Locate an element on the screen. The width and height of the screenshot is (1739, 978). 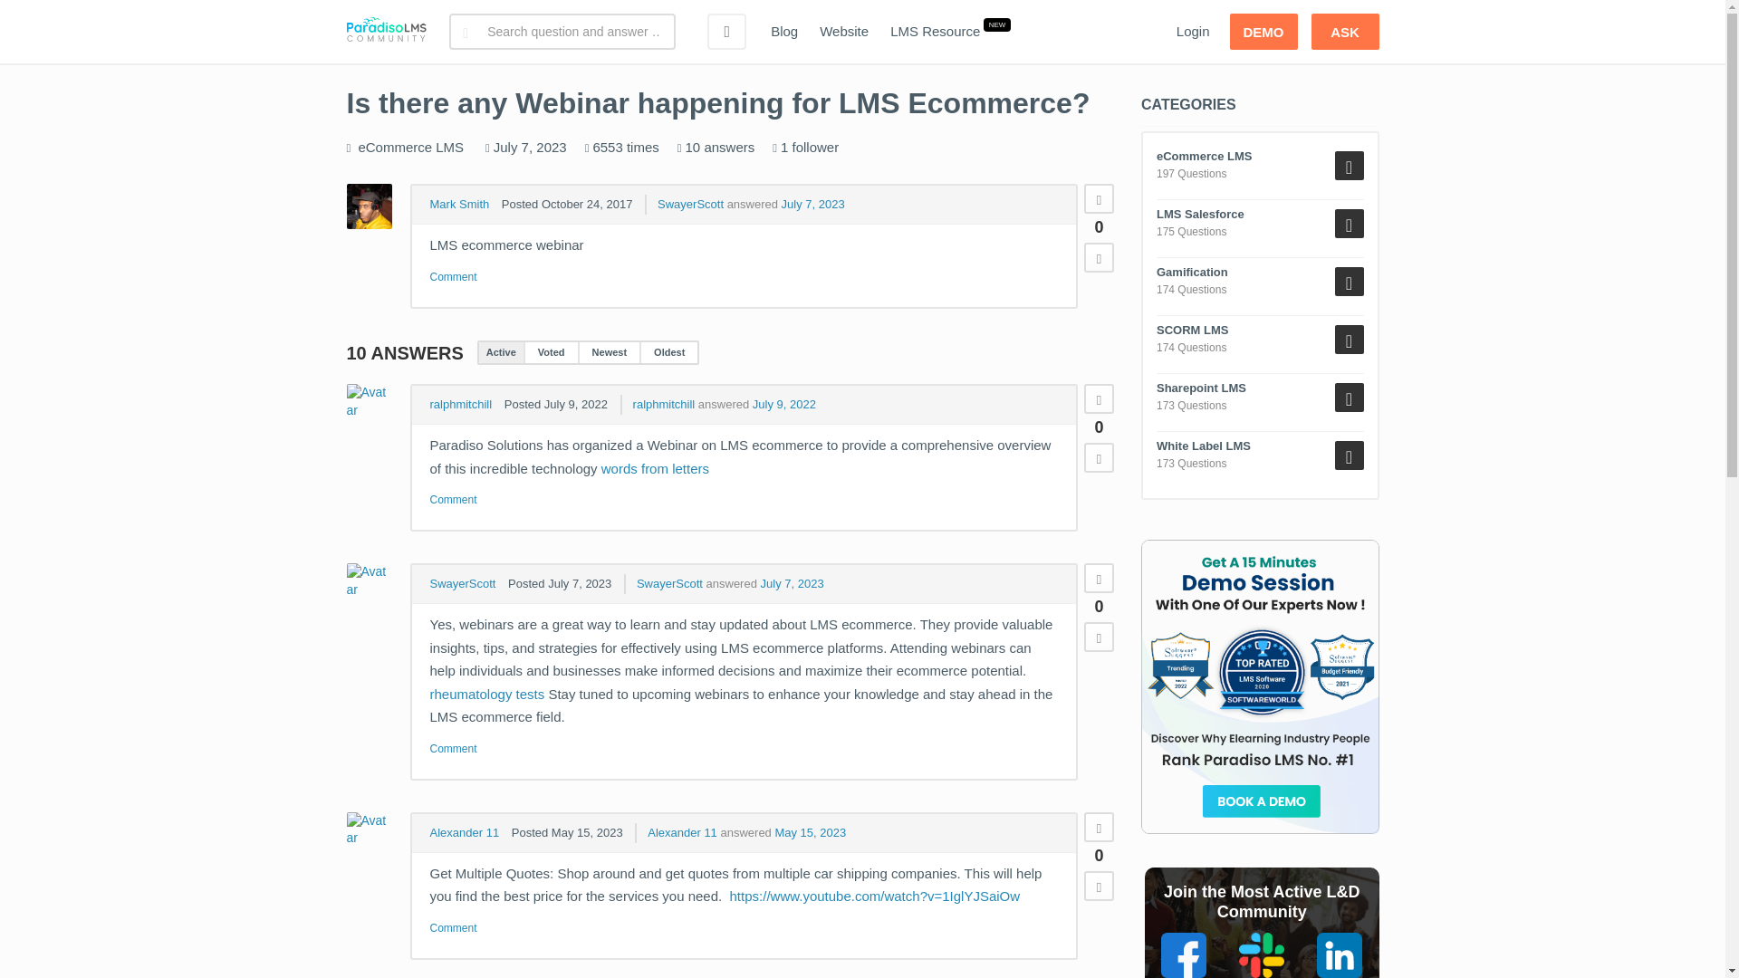
Newest is located at coordinates (609, 352).